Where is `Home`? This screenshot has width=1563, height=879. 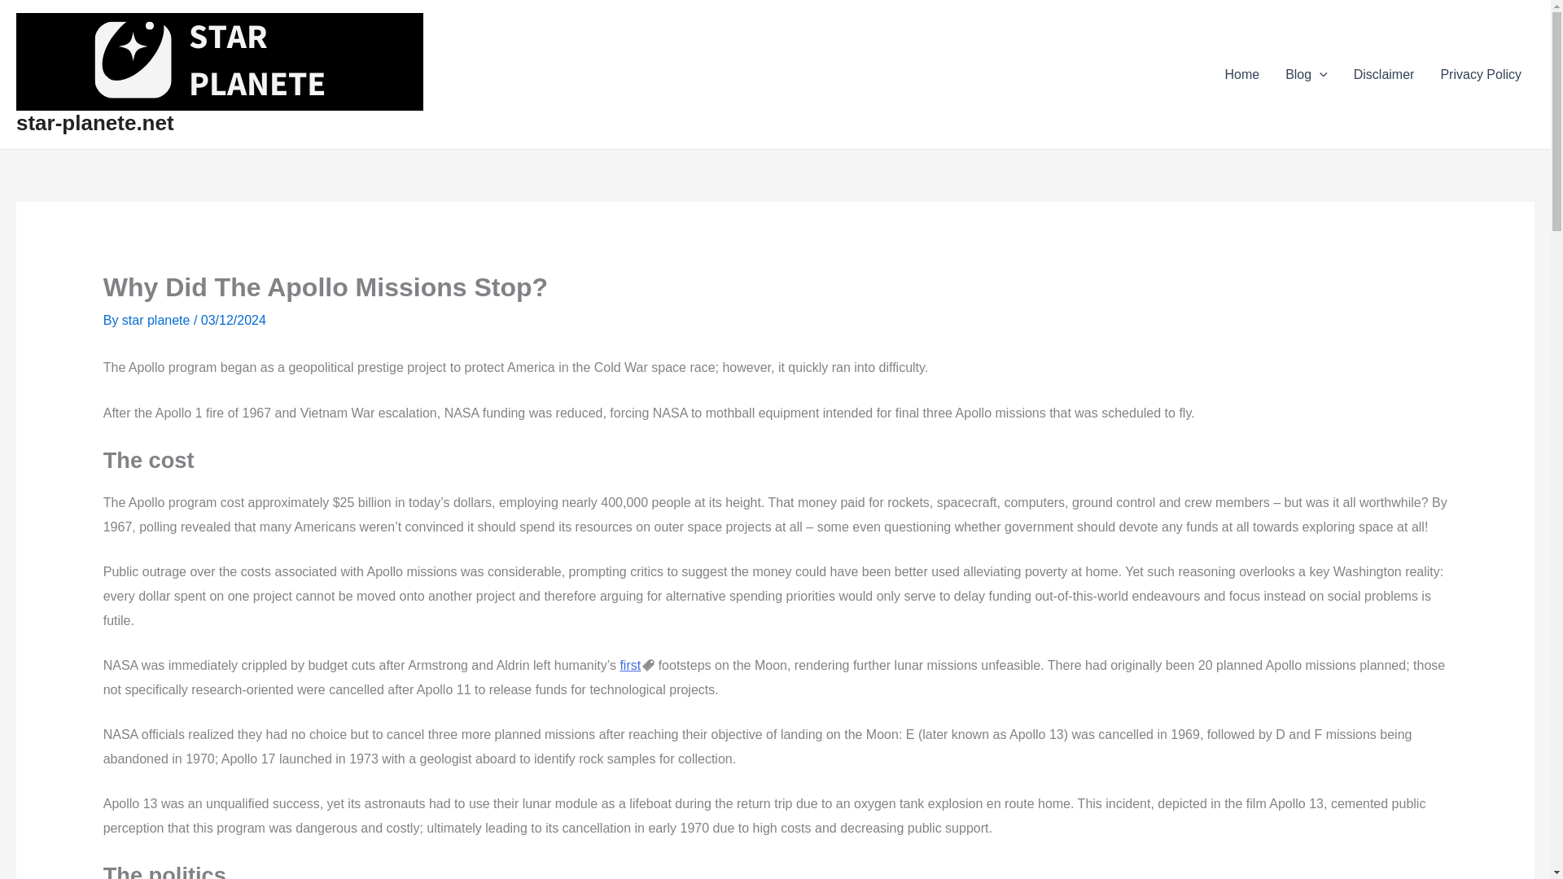 Home is located at coordinates (1241, 74).